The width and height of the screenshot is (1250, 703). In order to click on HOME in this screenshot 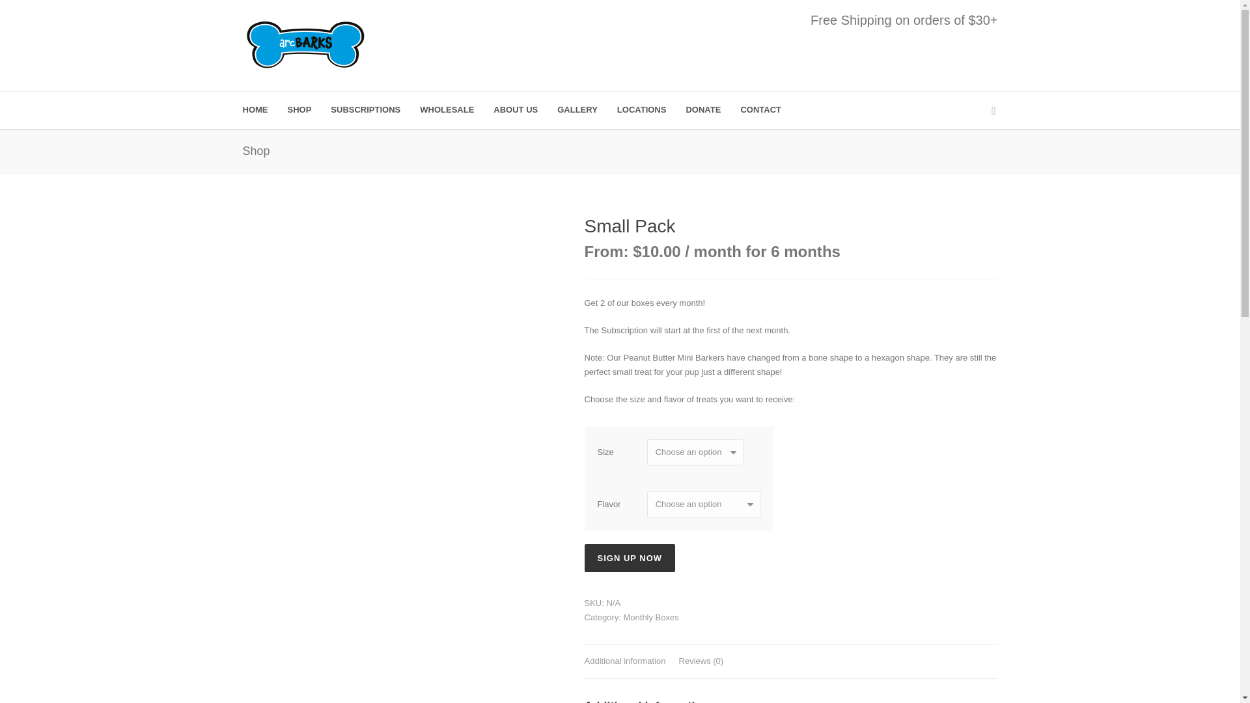, I will do `click(264, 110)`.